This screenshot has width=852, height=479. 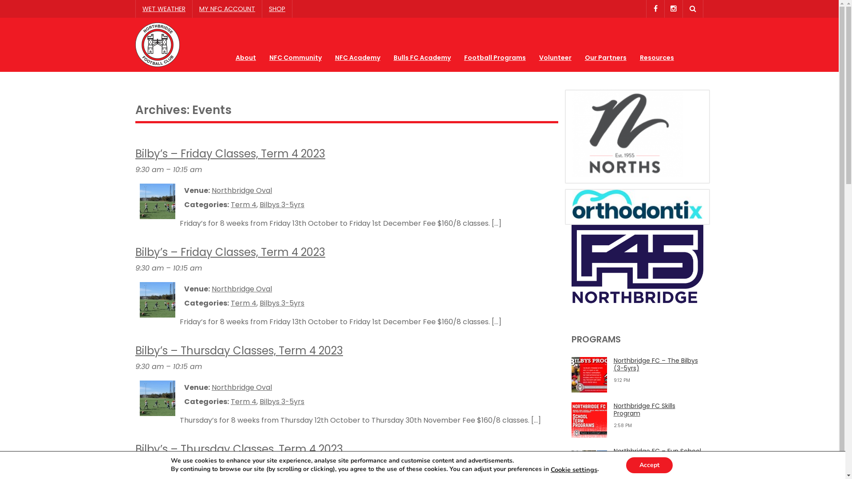 I want to click on Northbridge FC Skills Program, so click(x=644, y=410).